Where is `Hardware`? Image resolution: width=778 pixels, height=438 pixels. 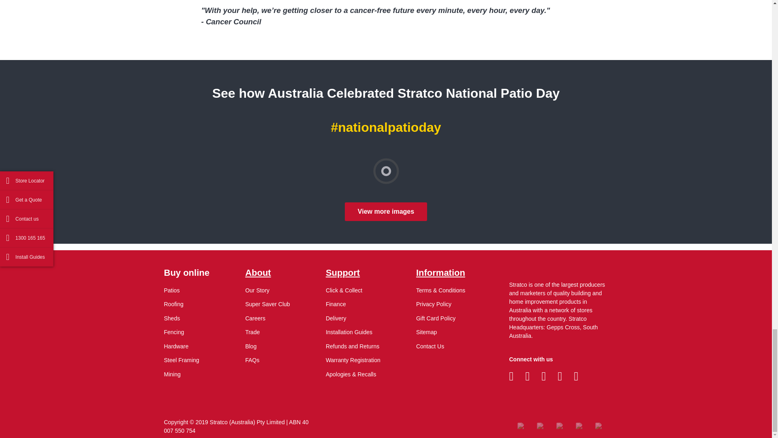
Hardware is located at coordinates (176, 346).